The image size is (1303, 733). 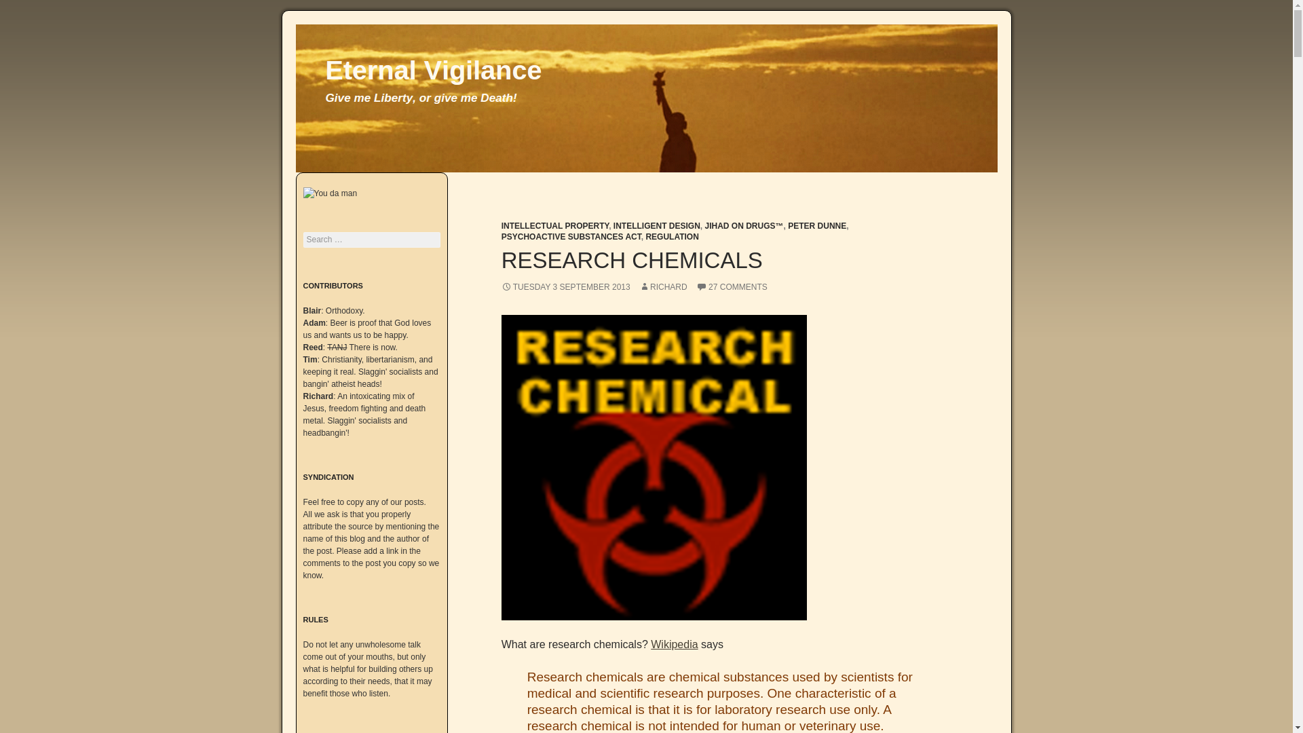 I want to click on TUESDAY 3 SEPTEMBER 2013, so click(x=566, y=286).